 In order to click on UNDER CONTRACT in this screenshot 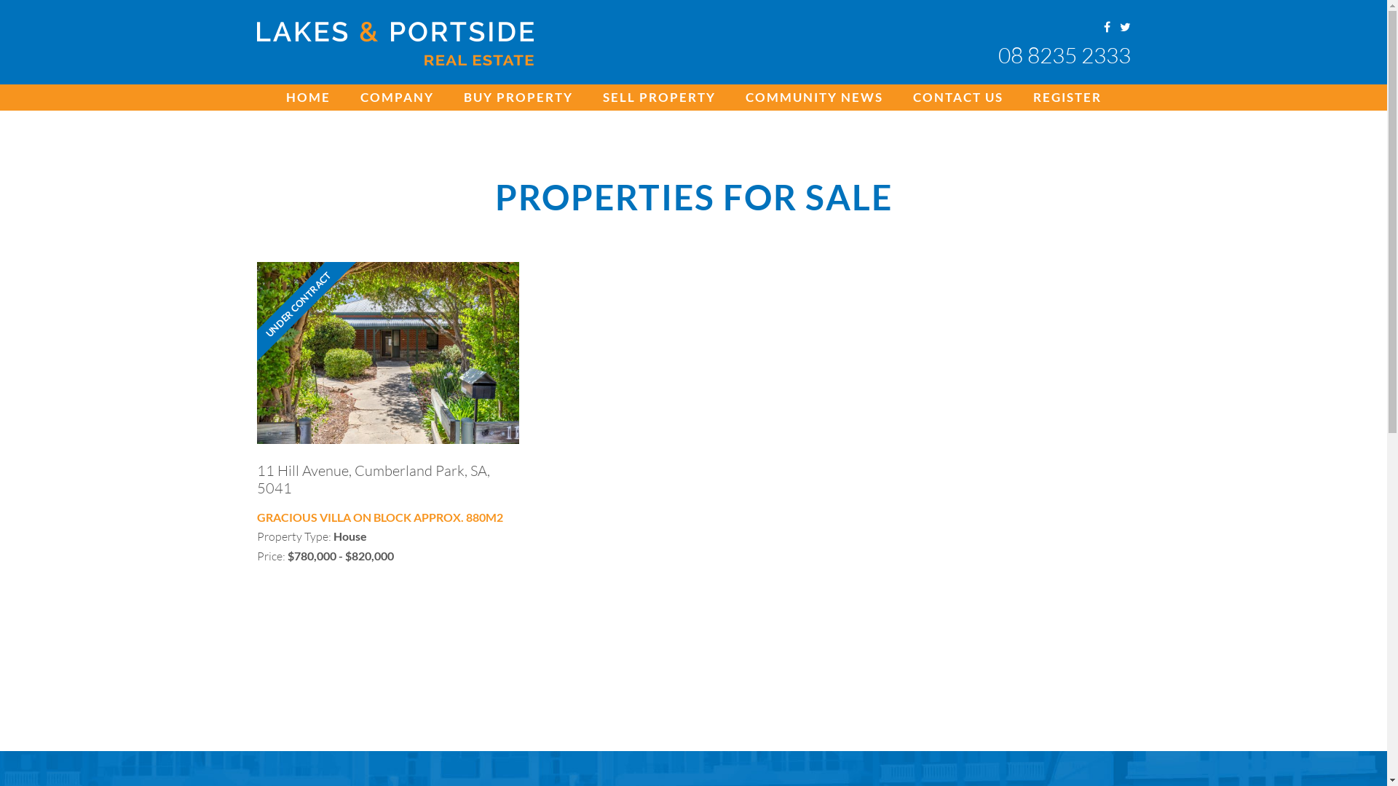, I will do `click(387, 353)`.